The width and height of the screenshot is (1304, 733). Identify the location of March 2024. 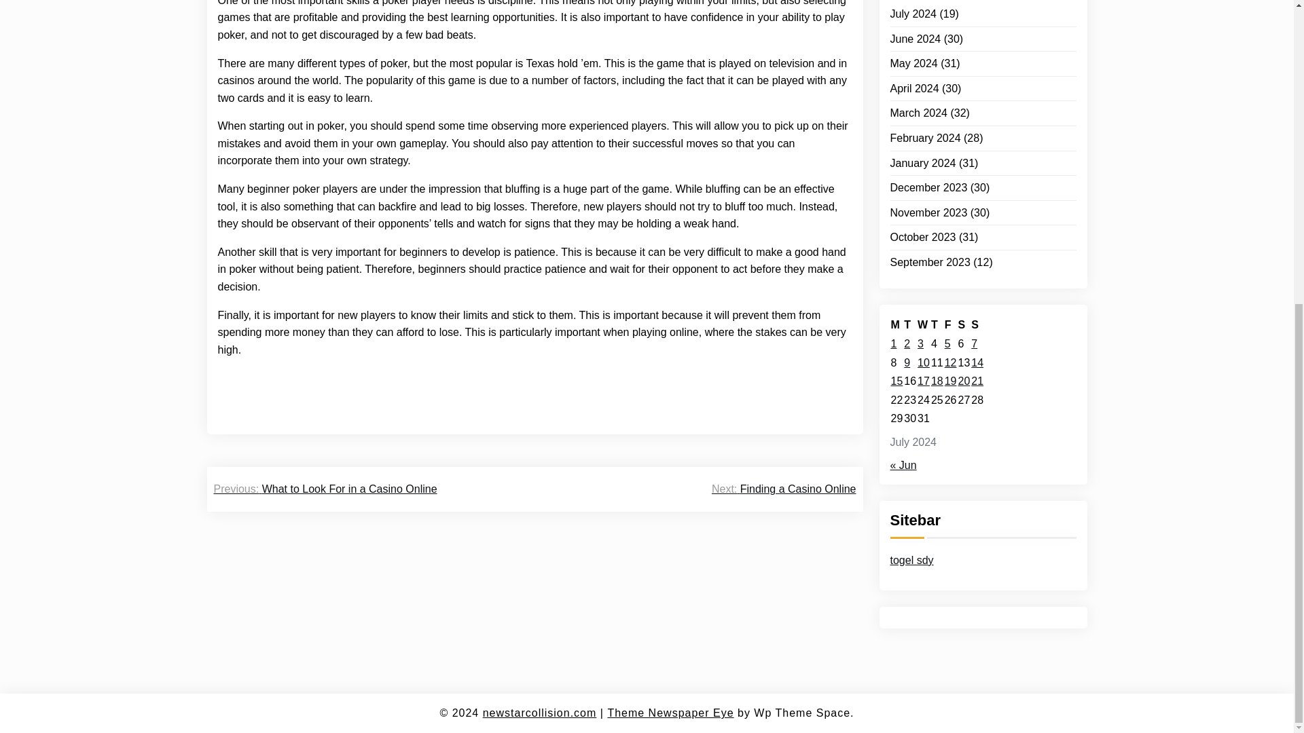
(918, 96).